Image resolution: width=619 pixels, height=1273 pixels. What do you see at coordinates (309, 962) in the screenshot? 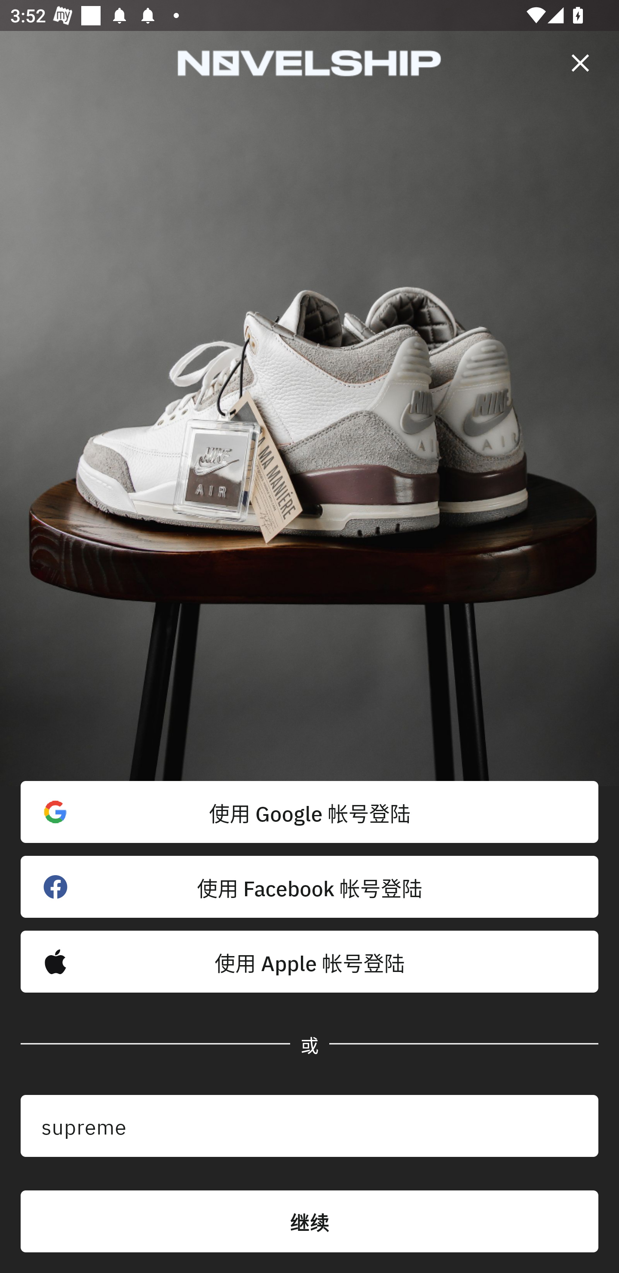
I see ` 使用 Apple 帐号登陆` at bounding box center [309, 962].